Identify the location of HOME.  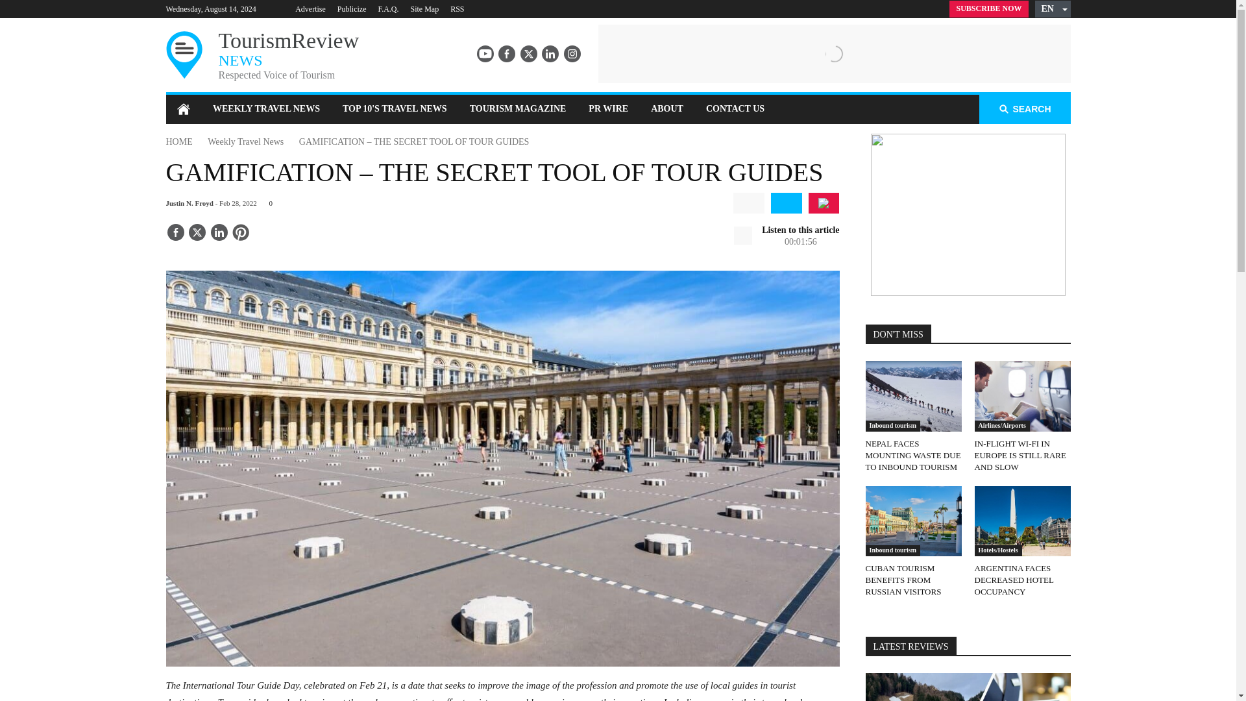
(179, 141).